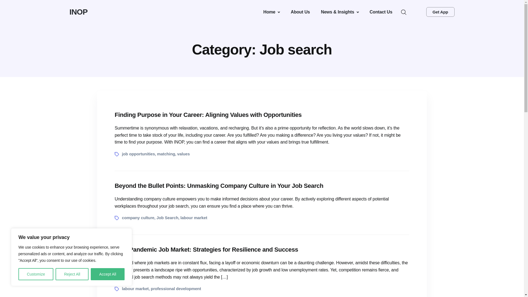  I want to click on Home, so click(272, 12).